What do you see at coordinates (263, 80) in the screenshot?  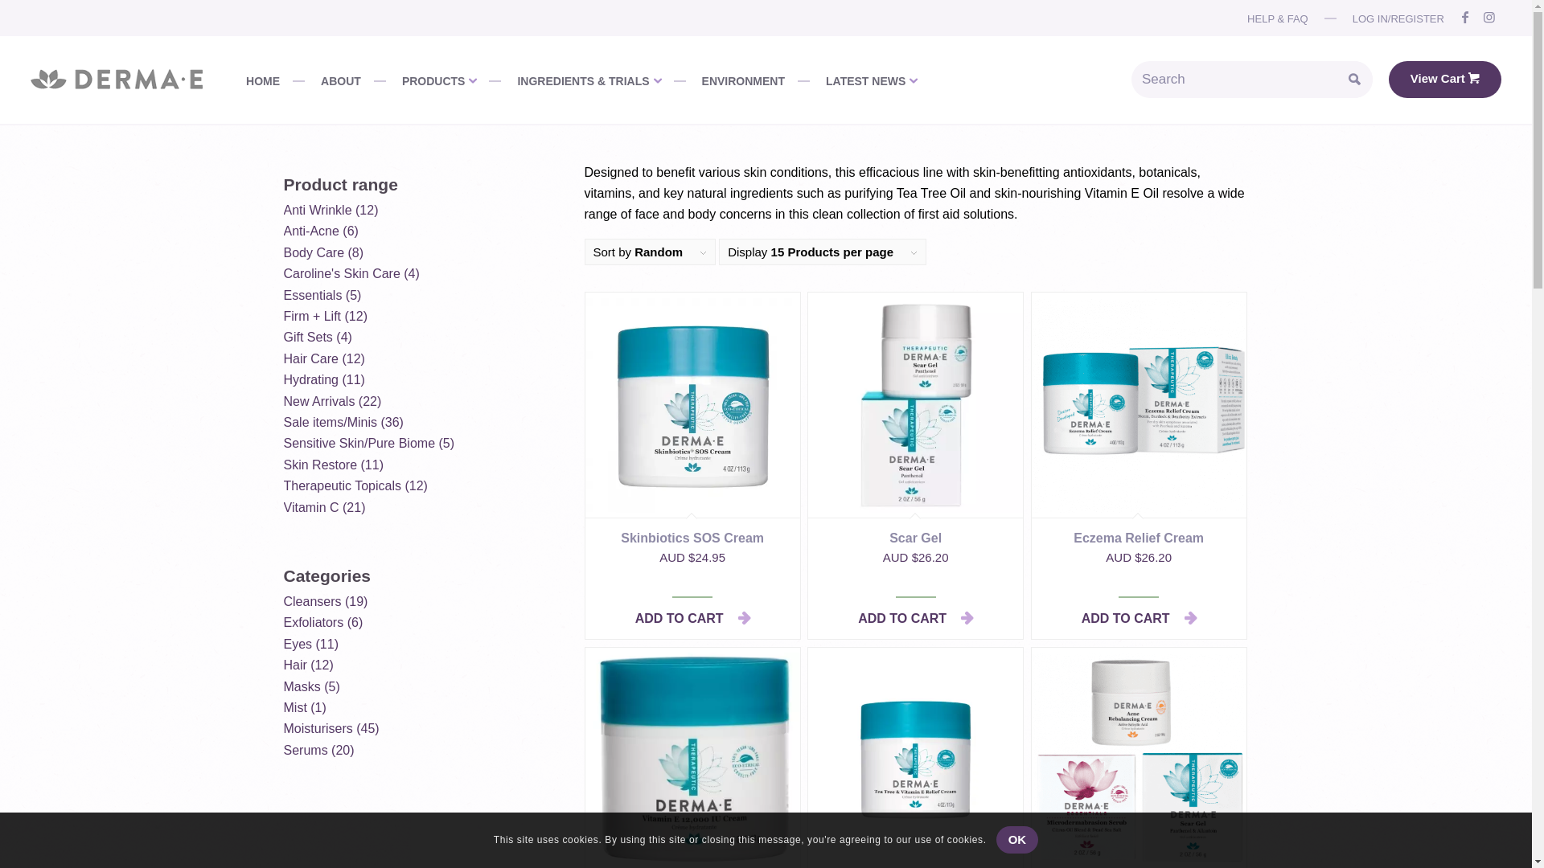 I see `HOME` at bounding box center [263, 80].